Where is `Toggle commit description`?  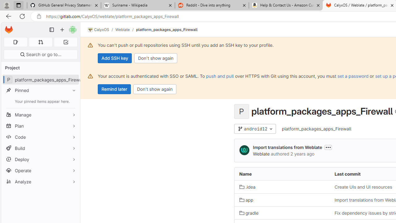 Toggle commit description is located at coordinates (328, 147).